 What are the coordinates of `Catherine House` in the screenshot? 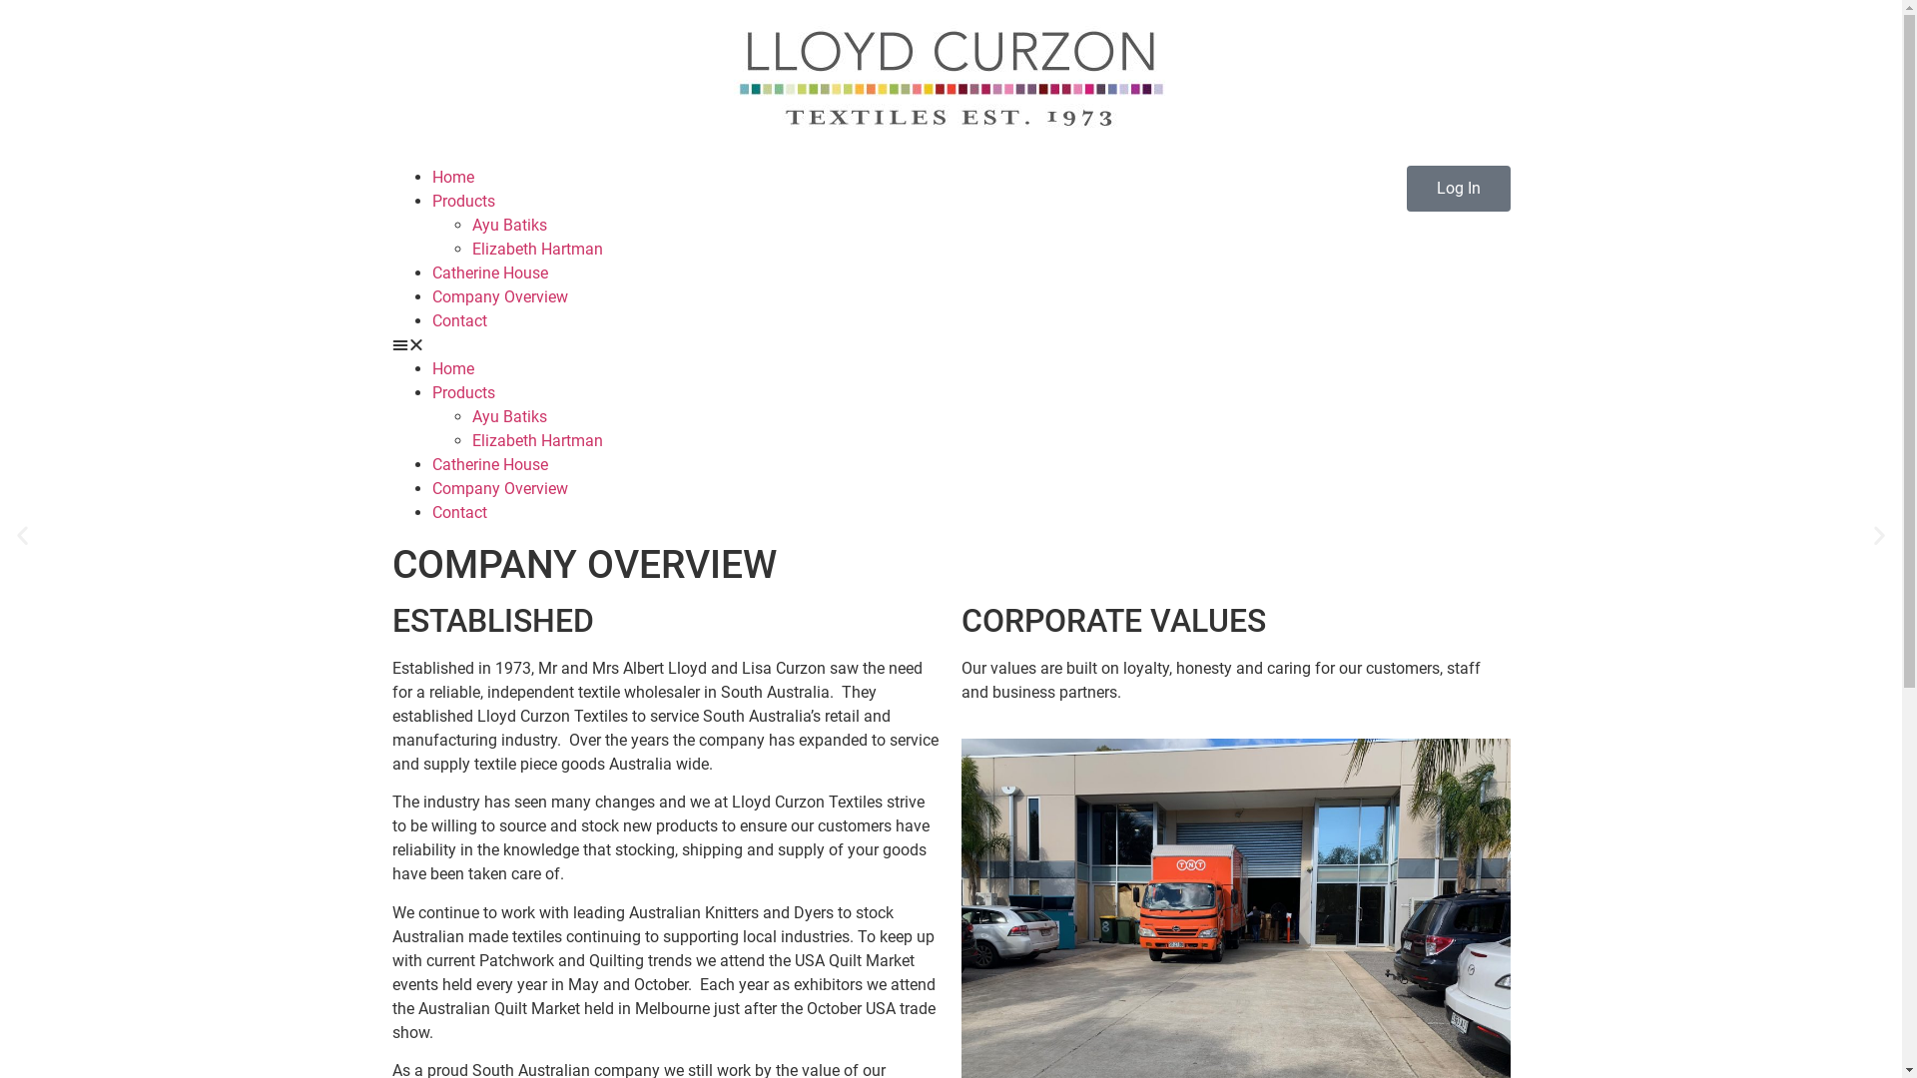 It's located at (489, 273).